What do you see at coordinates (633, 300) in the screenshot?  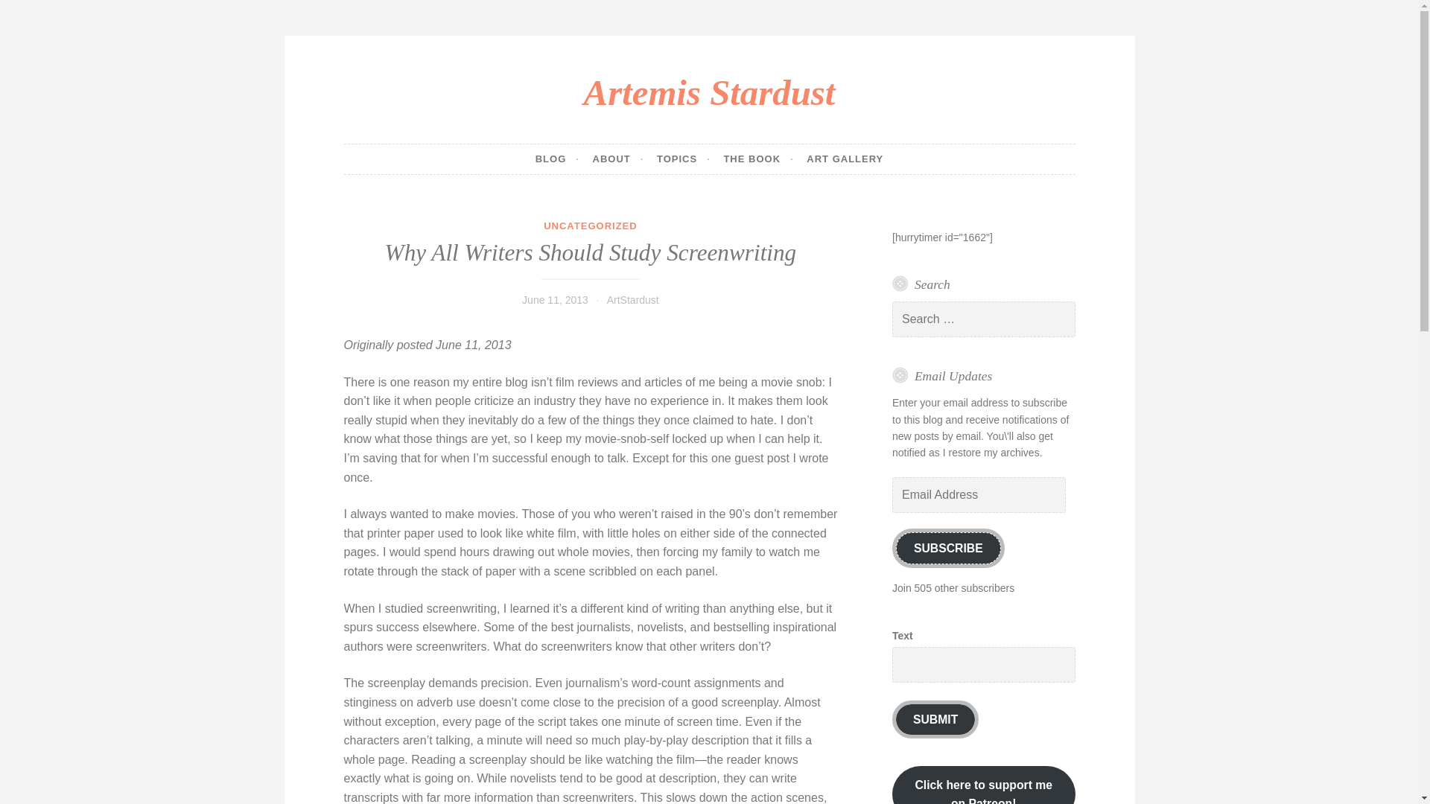 I see `ArtStardust` at bounding box center [633, 300].